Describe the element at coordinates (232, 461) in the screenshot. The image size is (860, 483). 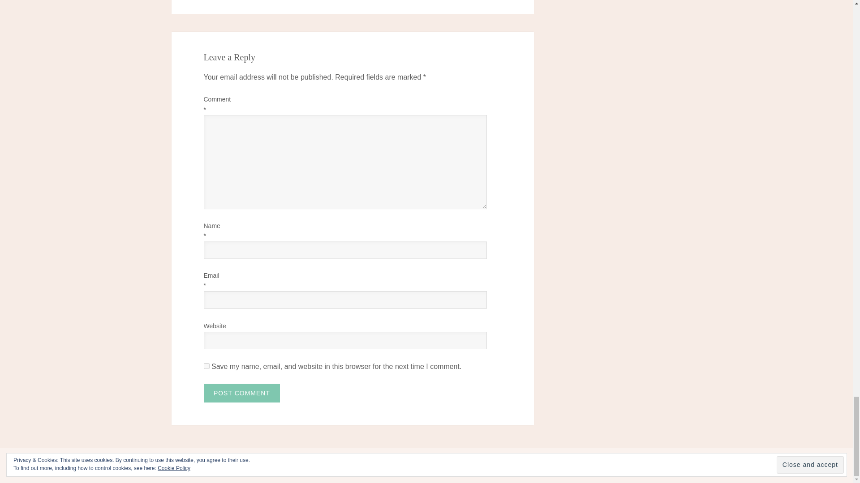
I see `PROUDLY POWERED BY WORDPRESS` at that location.